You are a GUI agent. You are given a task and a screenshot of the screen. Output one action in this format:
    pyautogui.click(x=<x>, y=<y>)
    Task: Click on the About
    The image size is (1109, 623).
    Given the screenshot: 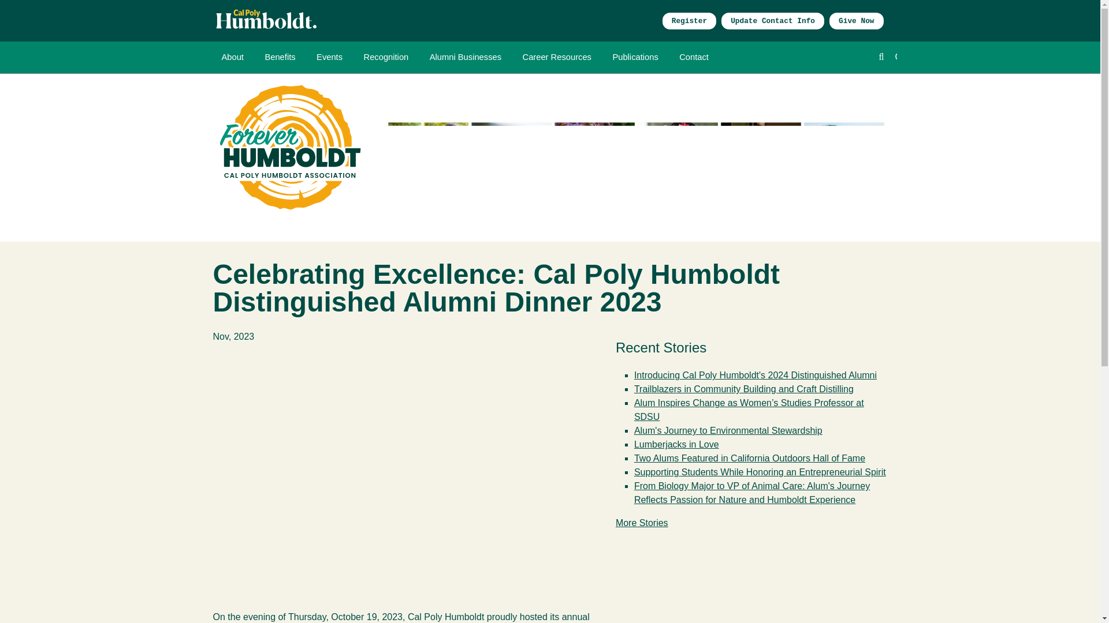 What is the action you would take?
    pyautogui.click(x=232, y=57)
    